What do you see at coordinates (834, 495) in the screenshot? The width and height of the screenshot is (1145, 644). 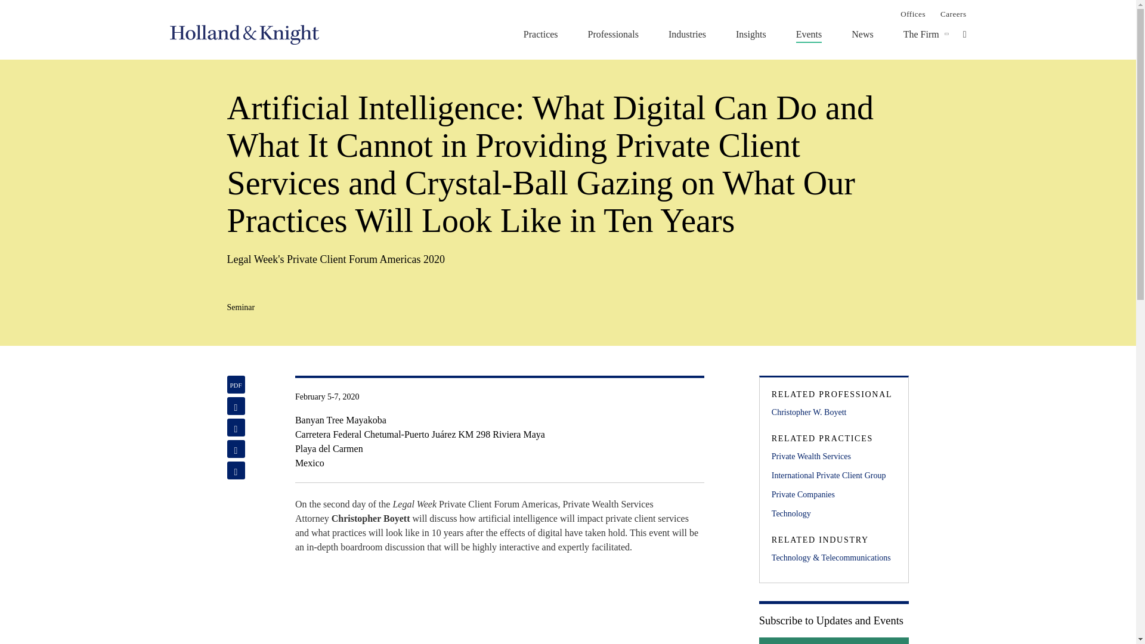 I see `Private Companies` at bounding box center [834, 495].